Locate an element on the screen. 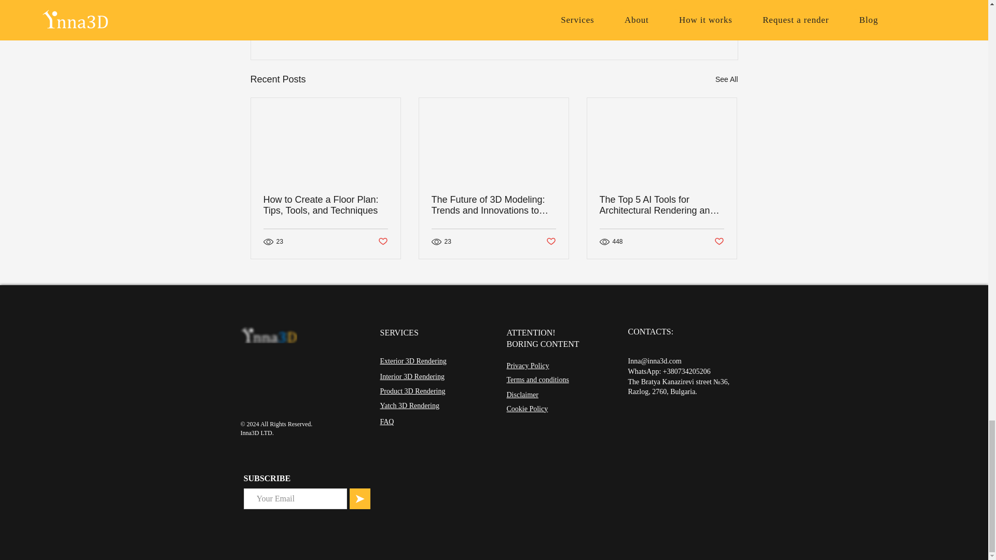 This screenshot has height=560, width=996. Post not marked as liked is located at coordinates (681, 23).